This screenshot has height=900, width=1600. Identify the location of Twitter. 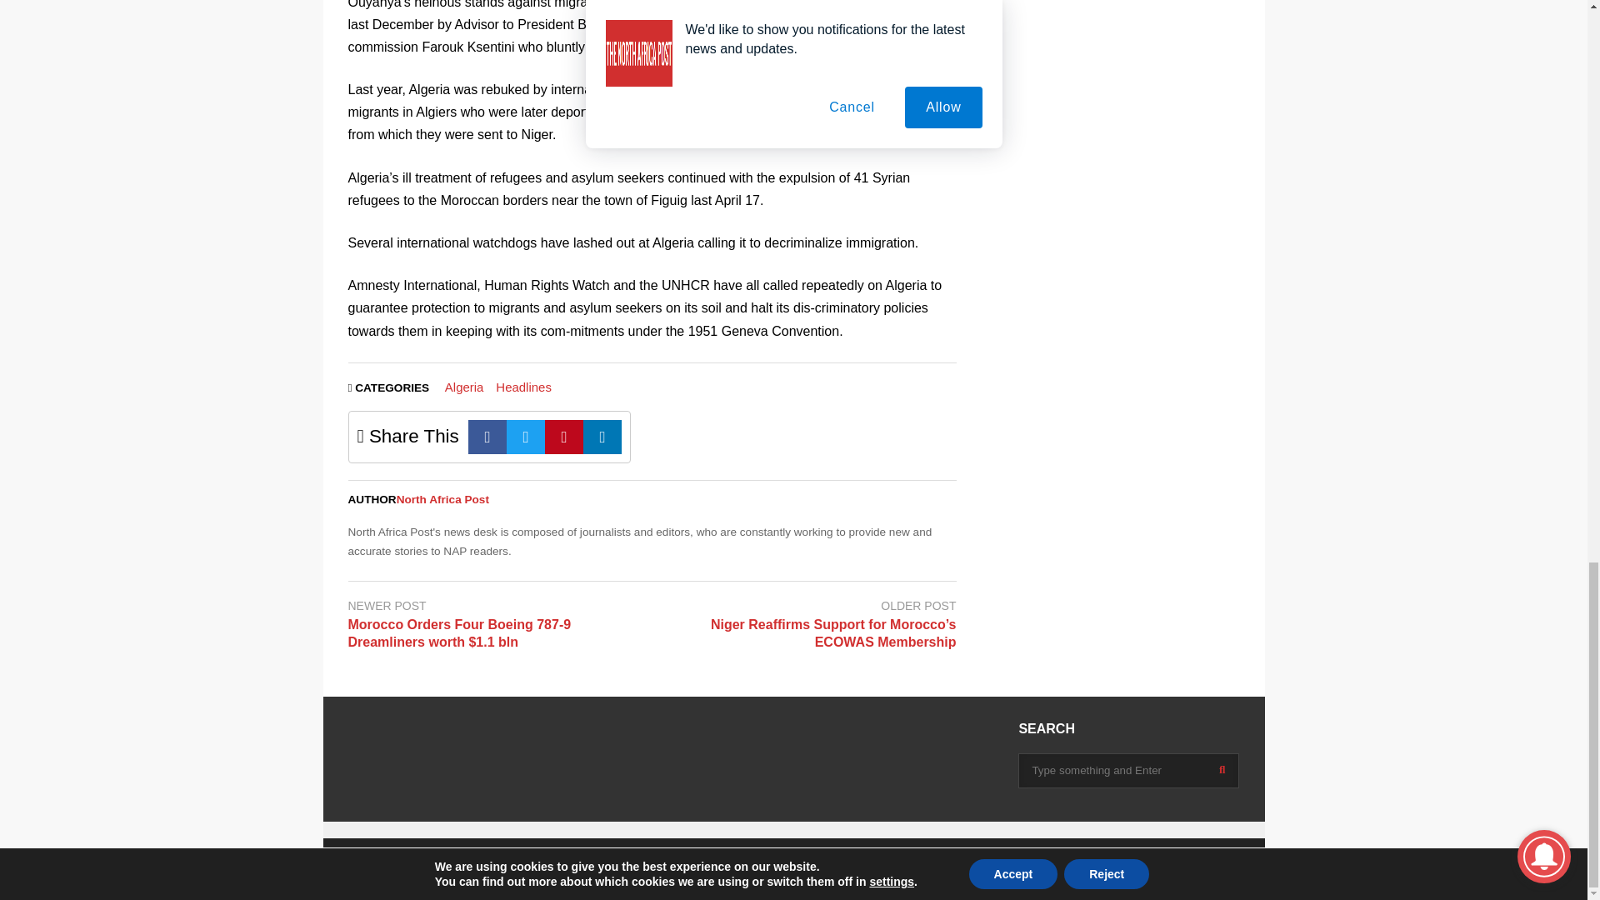
(526, 437).